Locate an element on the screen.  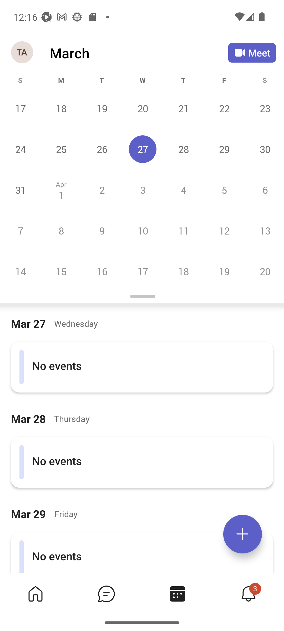
Calendar tab, 3 of 4 is located at coordinates (177, 594).